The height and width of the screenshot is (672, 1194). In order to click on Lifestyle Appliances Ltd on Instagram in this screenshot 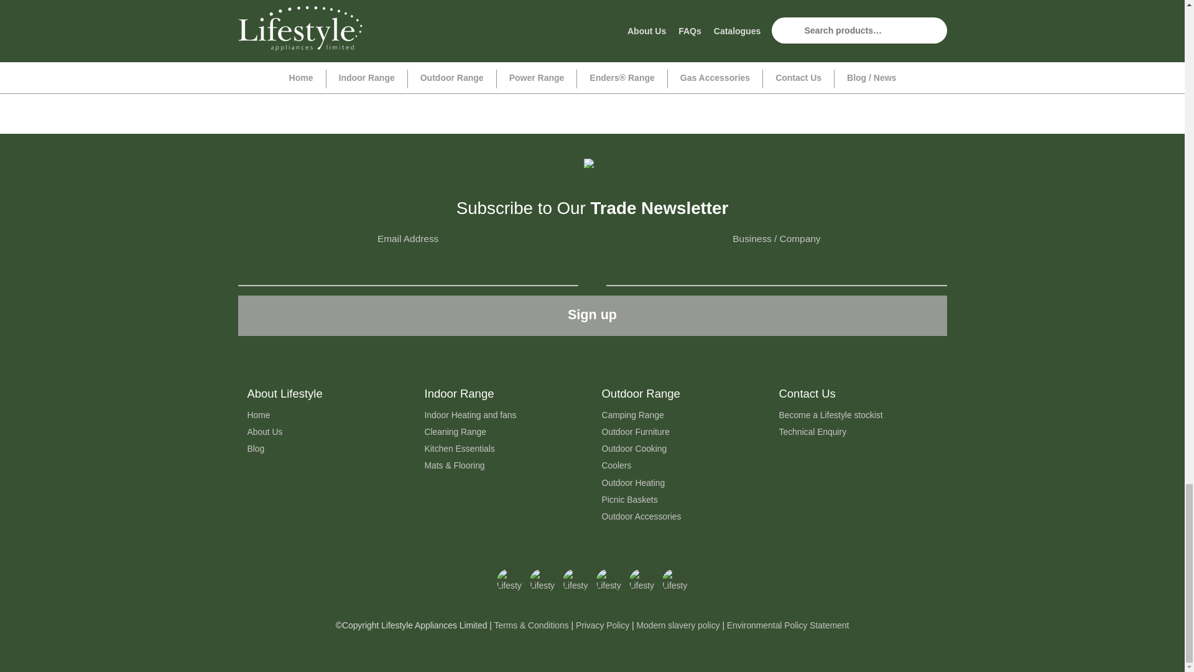, I will do `click(575, 581)`.